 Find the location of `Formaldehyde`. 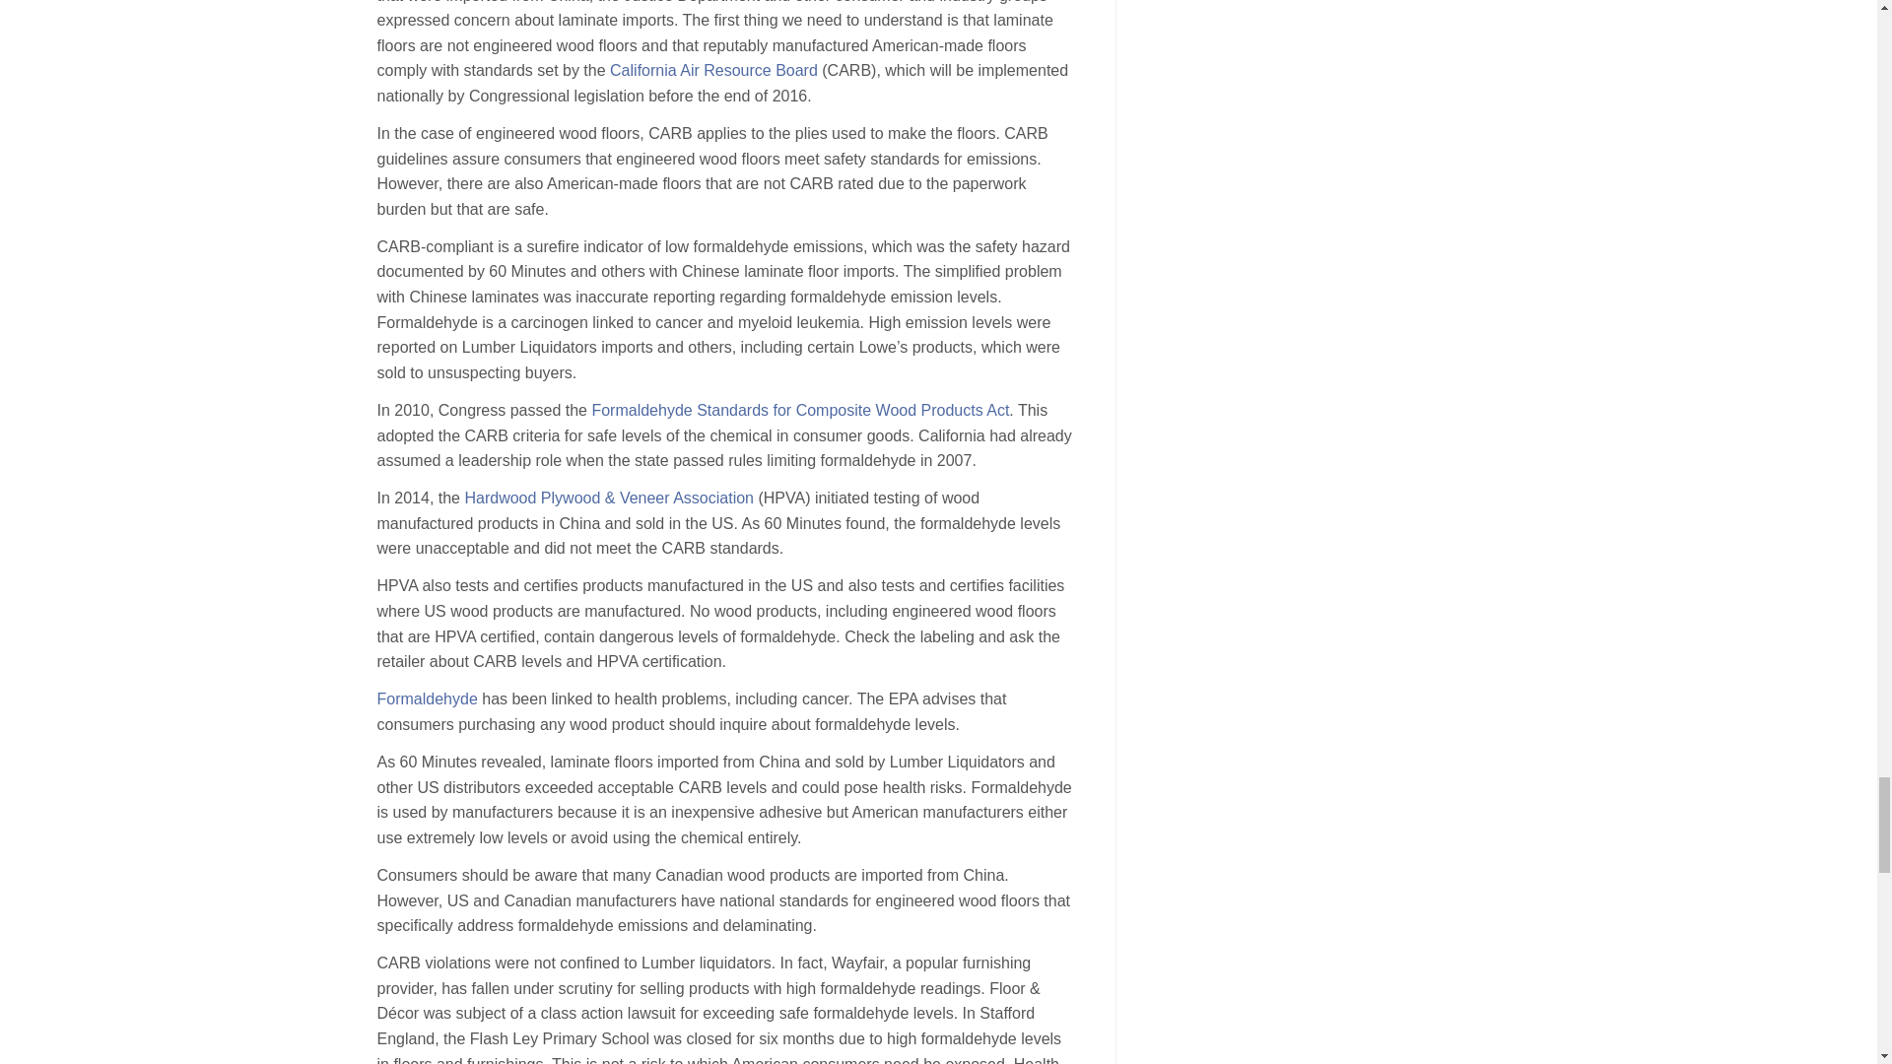

Formaldehyde is located at coordinates (426, 698).